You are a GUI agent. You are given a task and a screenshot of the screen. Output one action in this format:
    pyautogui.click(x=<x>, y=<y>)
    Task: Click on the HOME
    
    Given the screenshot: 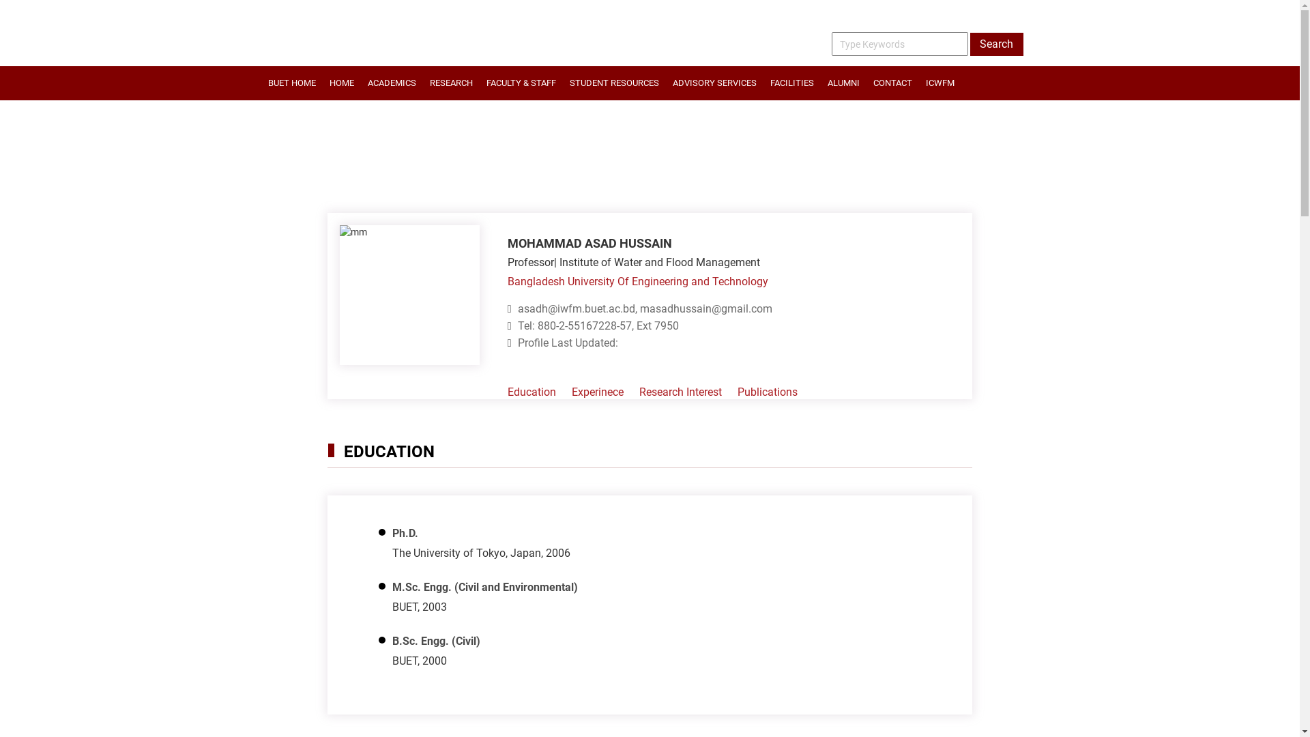 What is the action you would take?
    pyautogui.click(x=341, y=83)
    